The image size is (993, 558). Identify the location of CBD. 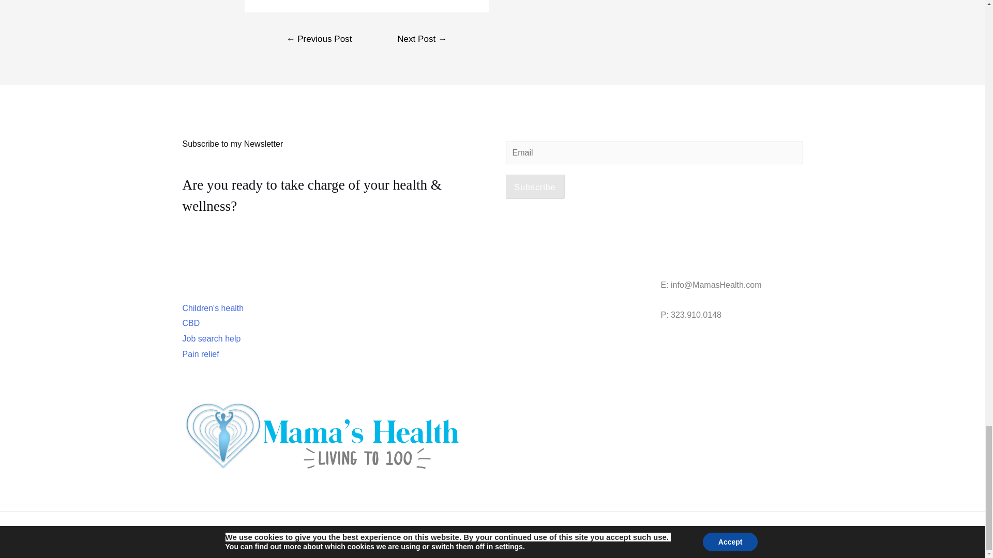
(190, 322).